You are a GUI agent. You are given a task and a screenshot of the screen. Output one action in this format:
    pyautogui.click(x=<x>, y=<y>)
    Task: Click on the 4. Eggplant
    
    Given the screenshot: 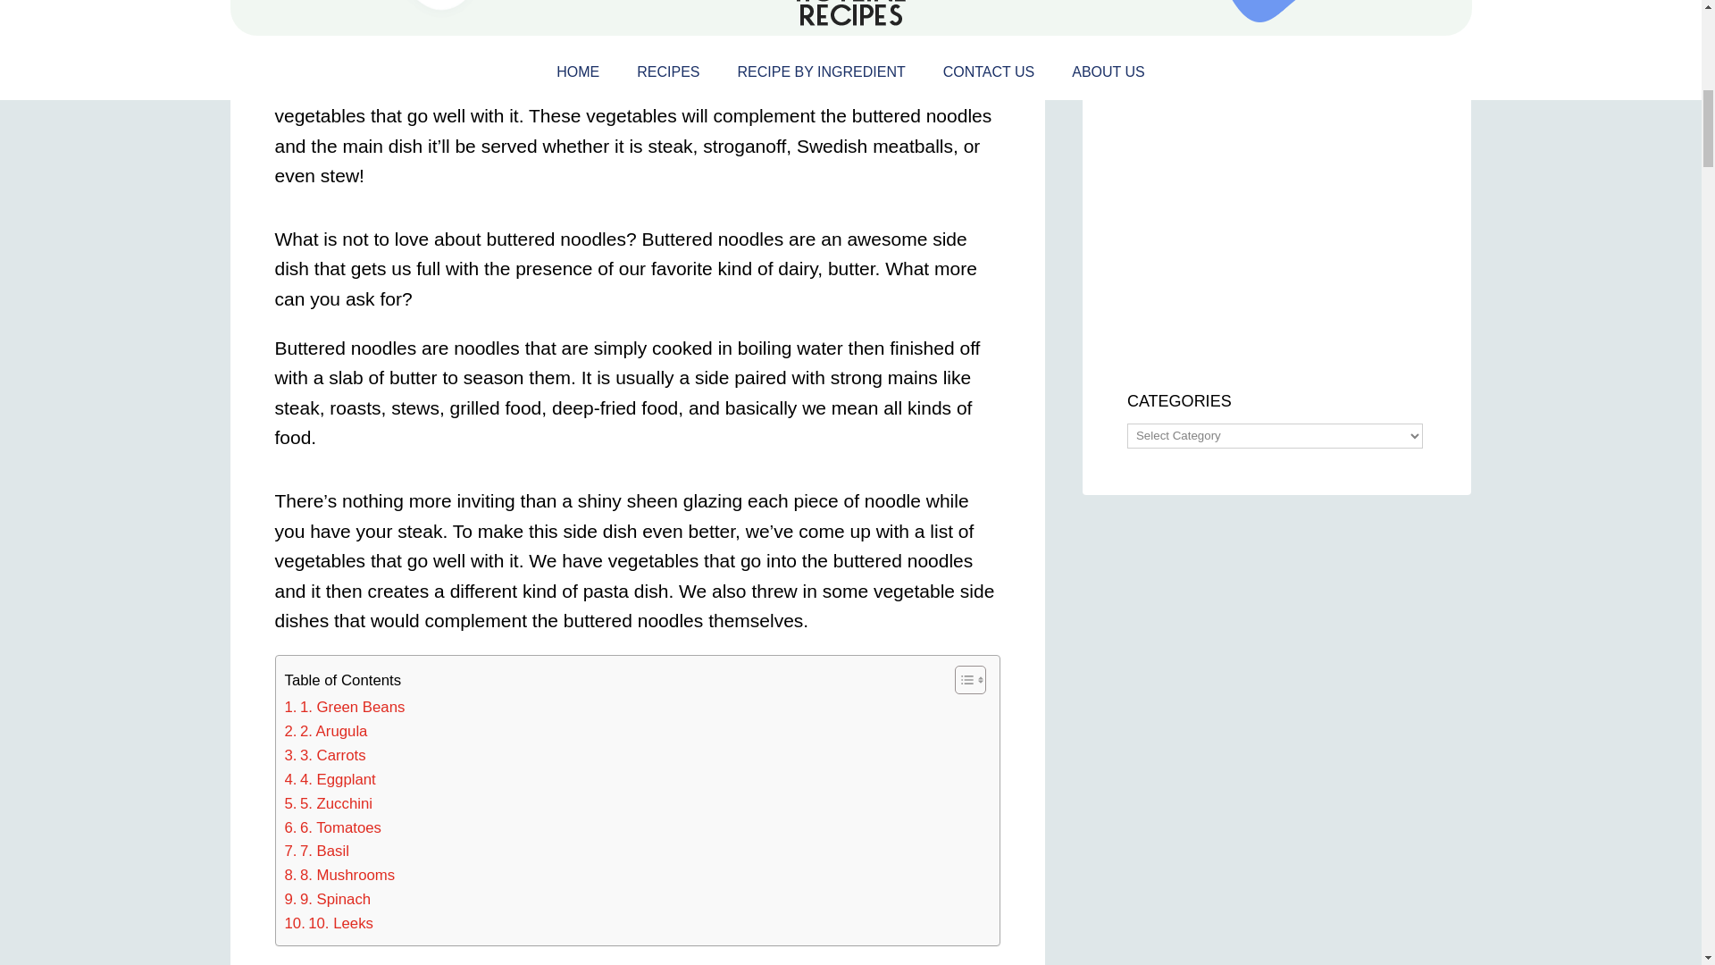 What is the action you would take?
    pyautogui.click(x=330, y=779)
    